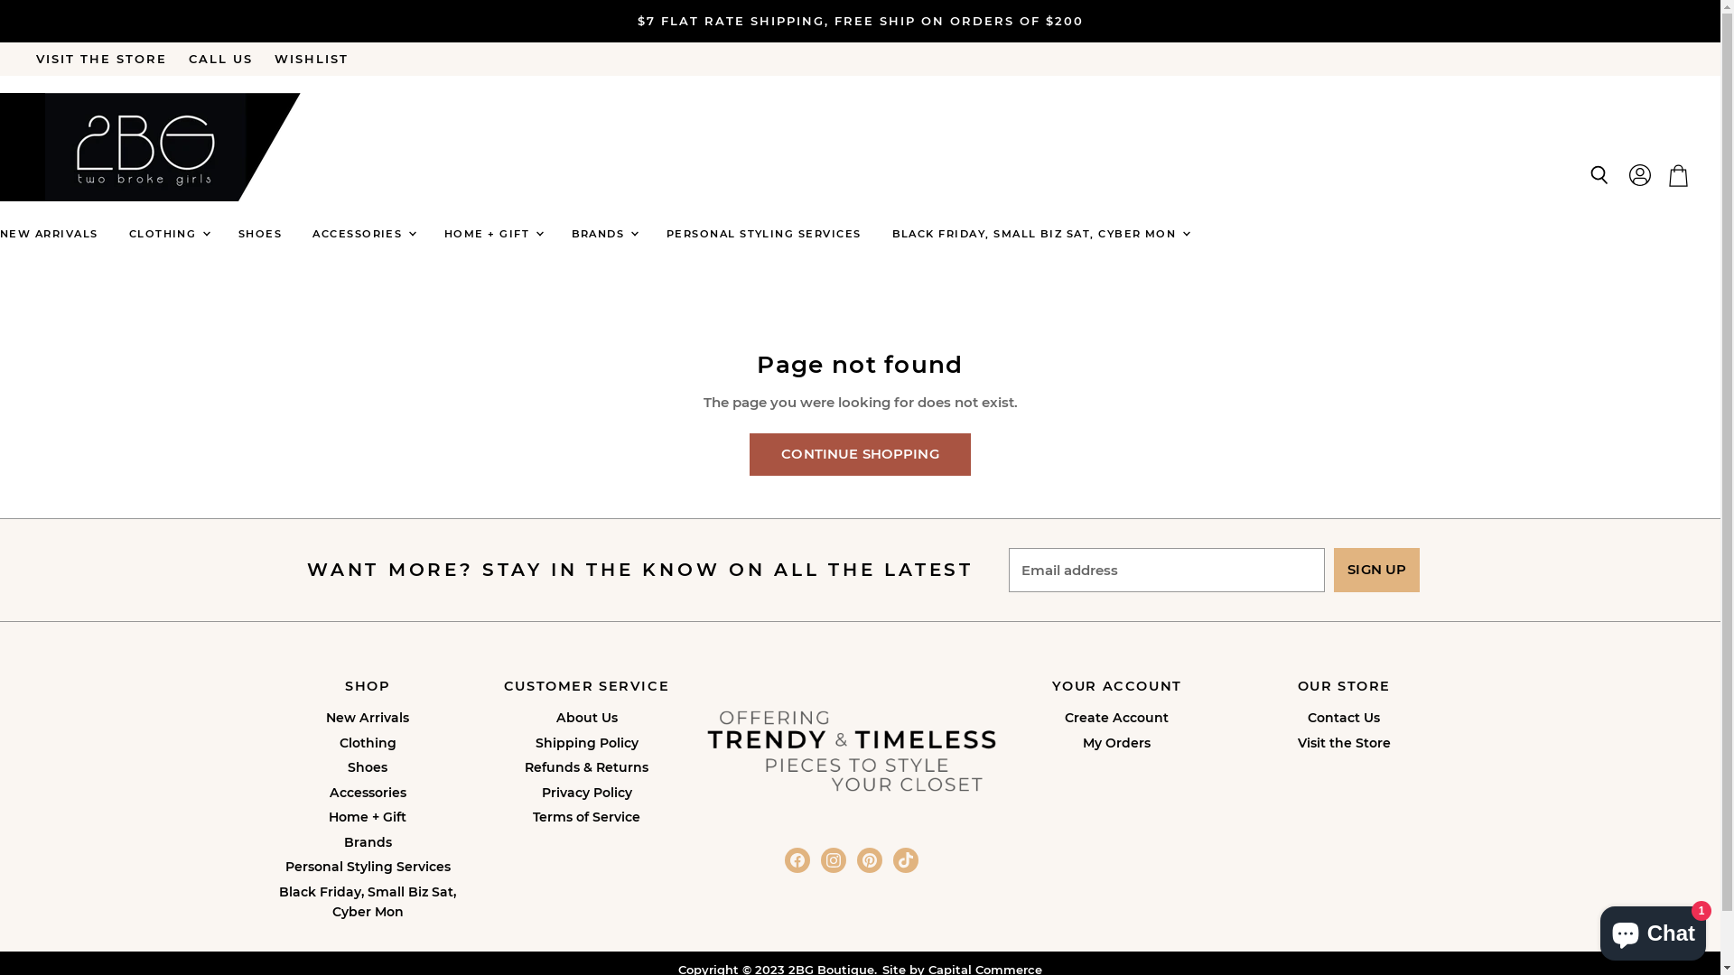  What do you see at coordinates (587, 817) in the screenshot?
I see `Terms of Service` at bounding box center [587, 817].